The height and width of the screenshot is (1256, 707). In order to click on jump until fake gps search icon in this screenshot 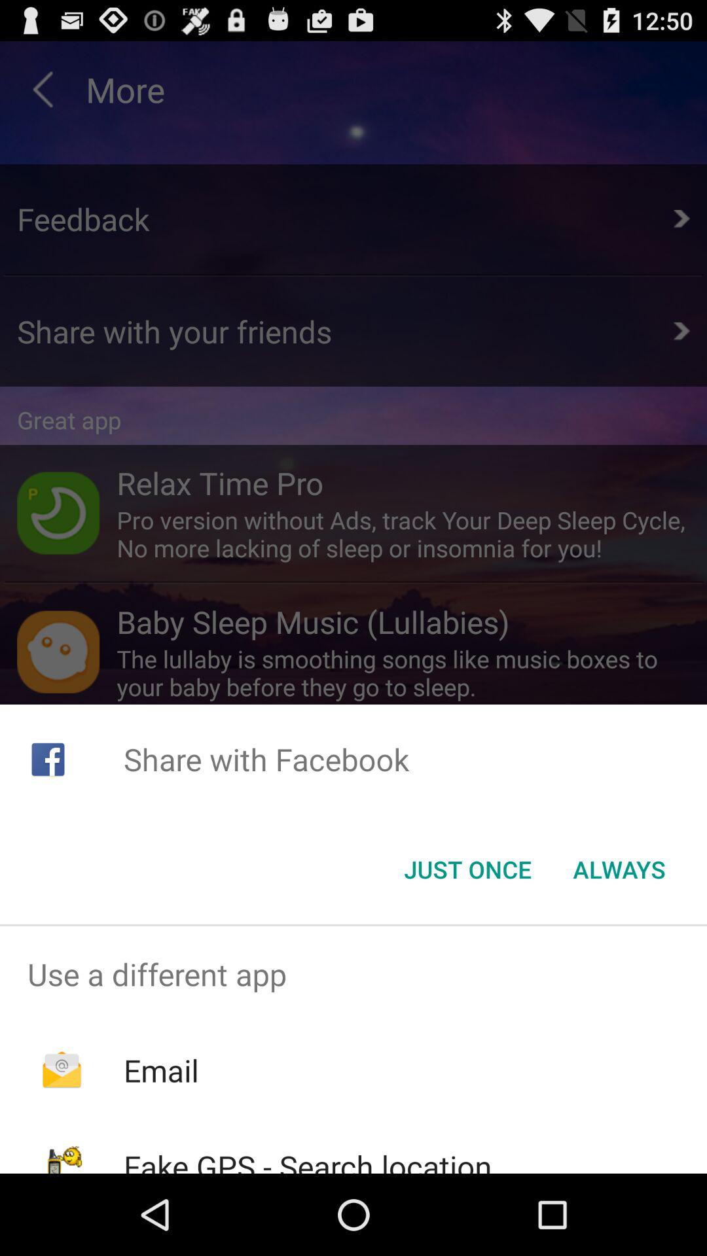, I will do `click(308, 1159)`.